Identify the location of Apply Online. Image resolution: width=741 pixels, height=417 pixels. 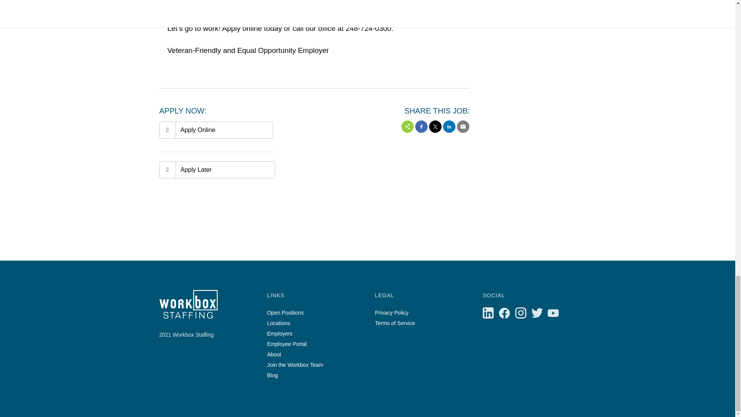
(216, 130).